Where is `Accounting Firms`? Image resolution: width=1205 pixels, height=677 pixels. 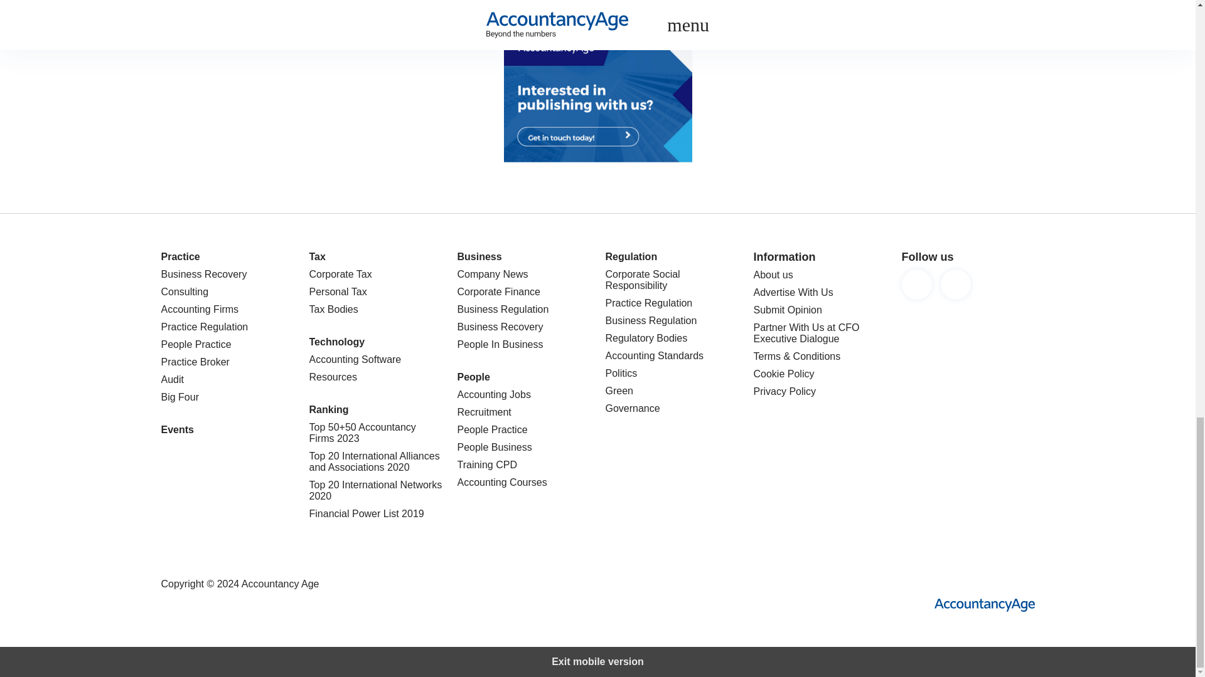 Accounting Firms is located at coordinates (227, 310).